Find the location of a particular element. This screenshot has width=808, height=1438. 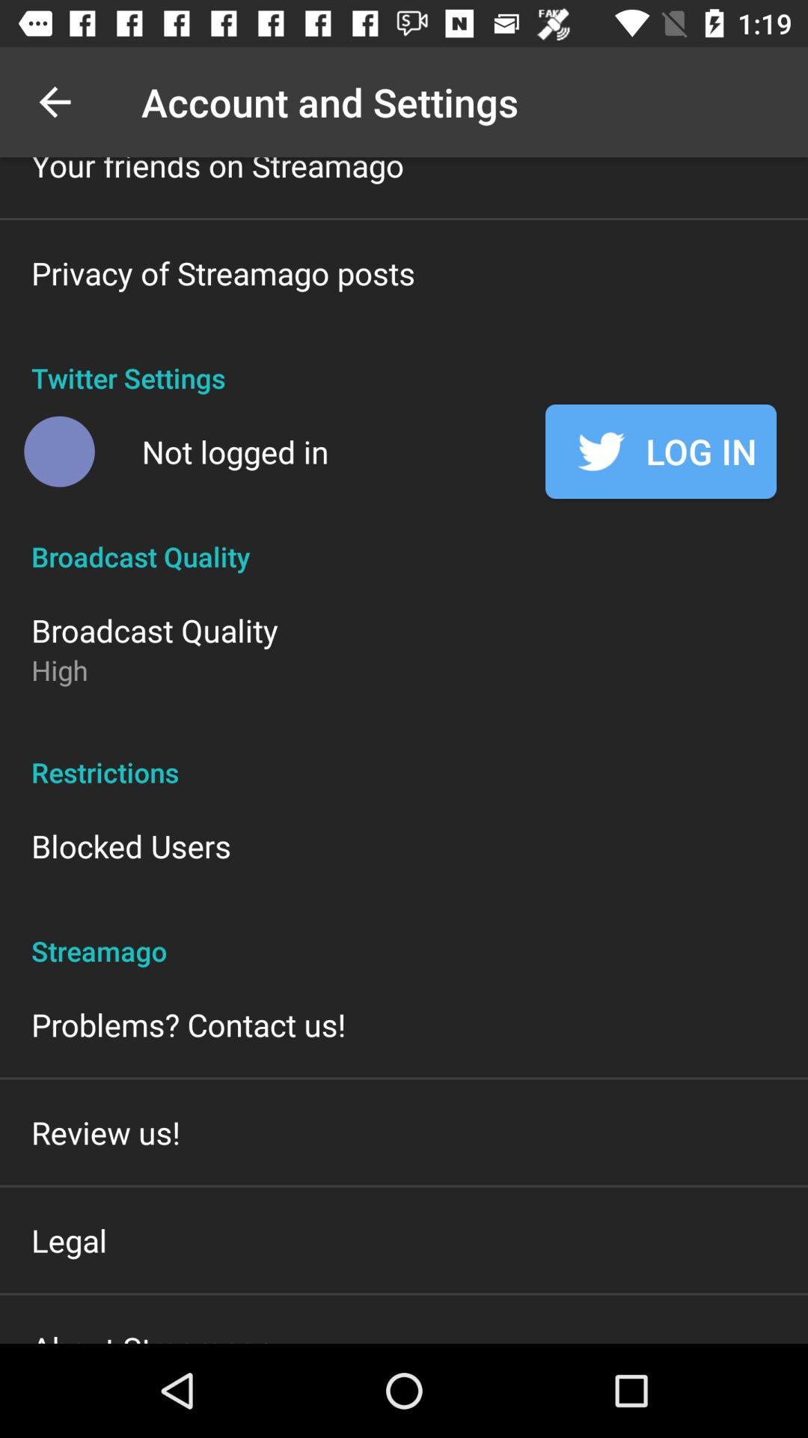

turn off icon below the twitter settings item is located at coordinates (235, 451).